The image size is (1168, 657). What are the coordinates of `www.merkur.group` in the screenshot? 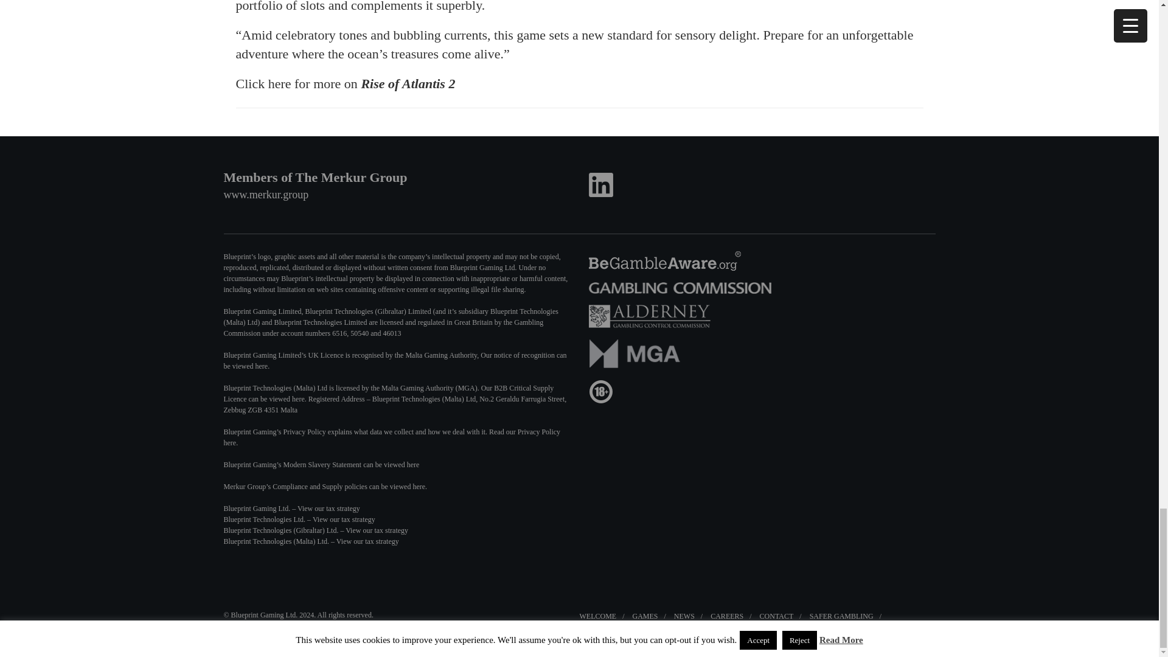 It's located at (266, 195).